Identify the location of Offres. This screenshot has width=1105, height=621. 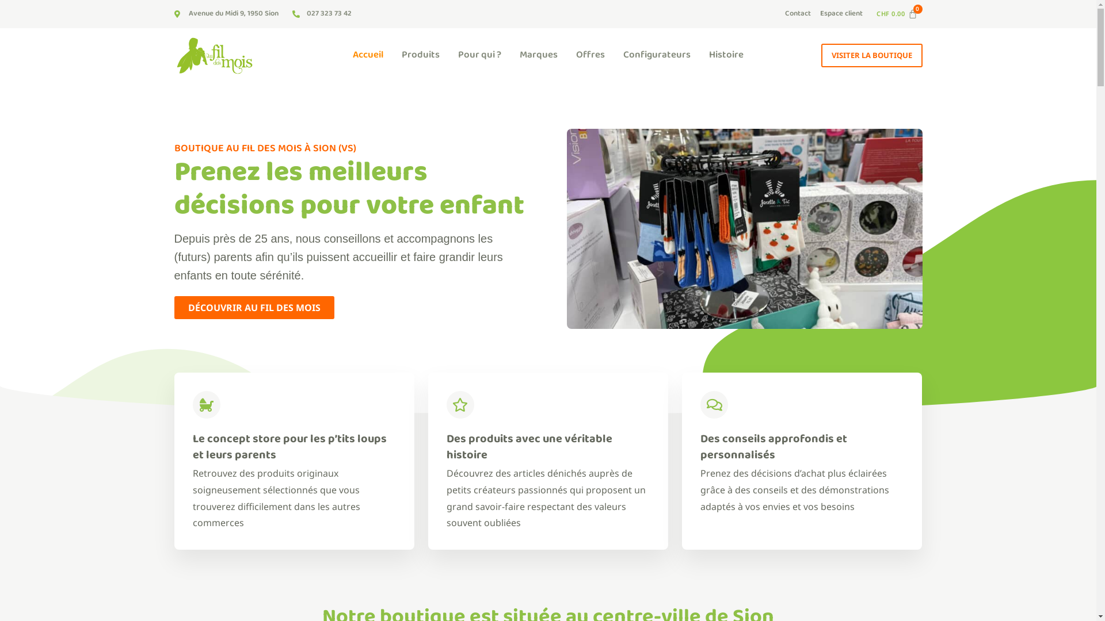
(590, 55).